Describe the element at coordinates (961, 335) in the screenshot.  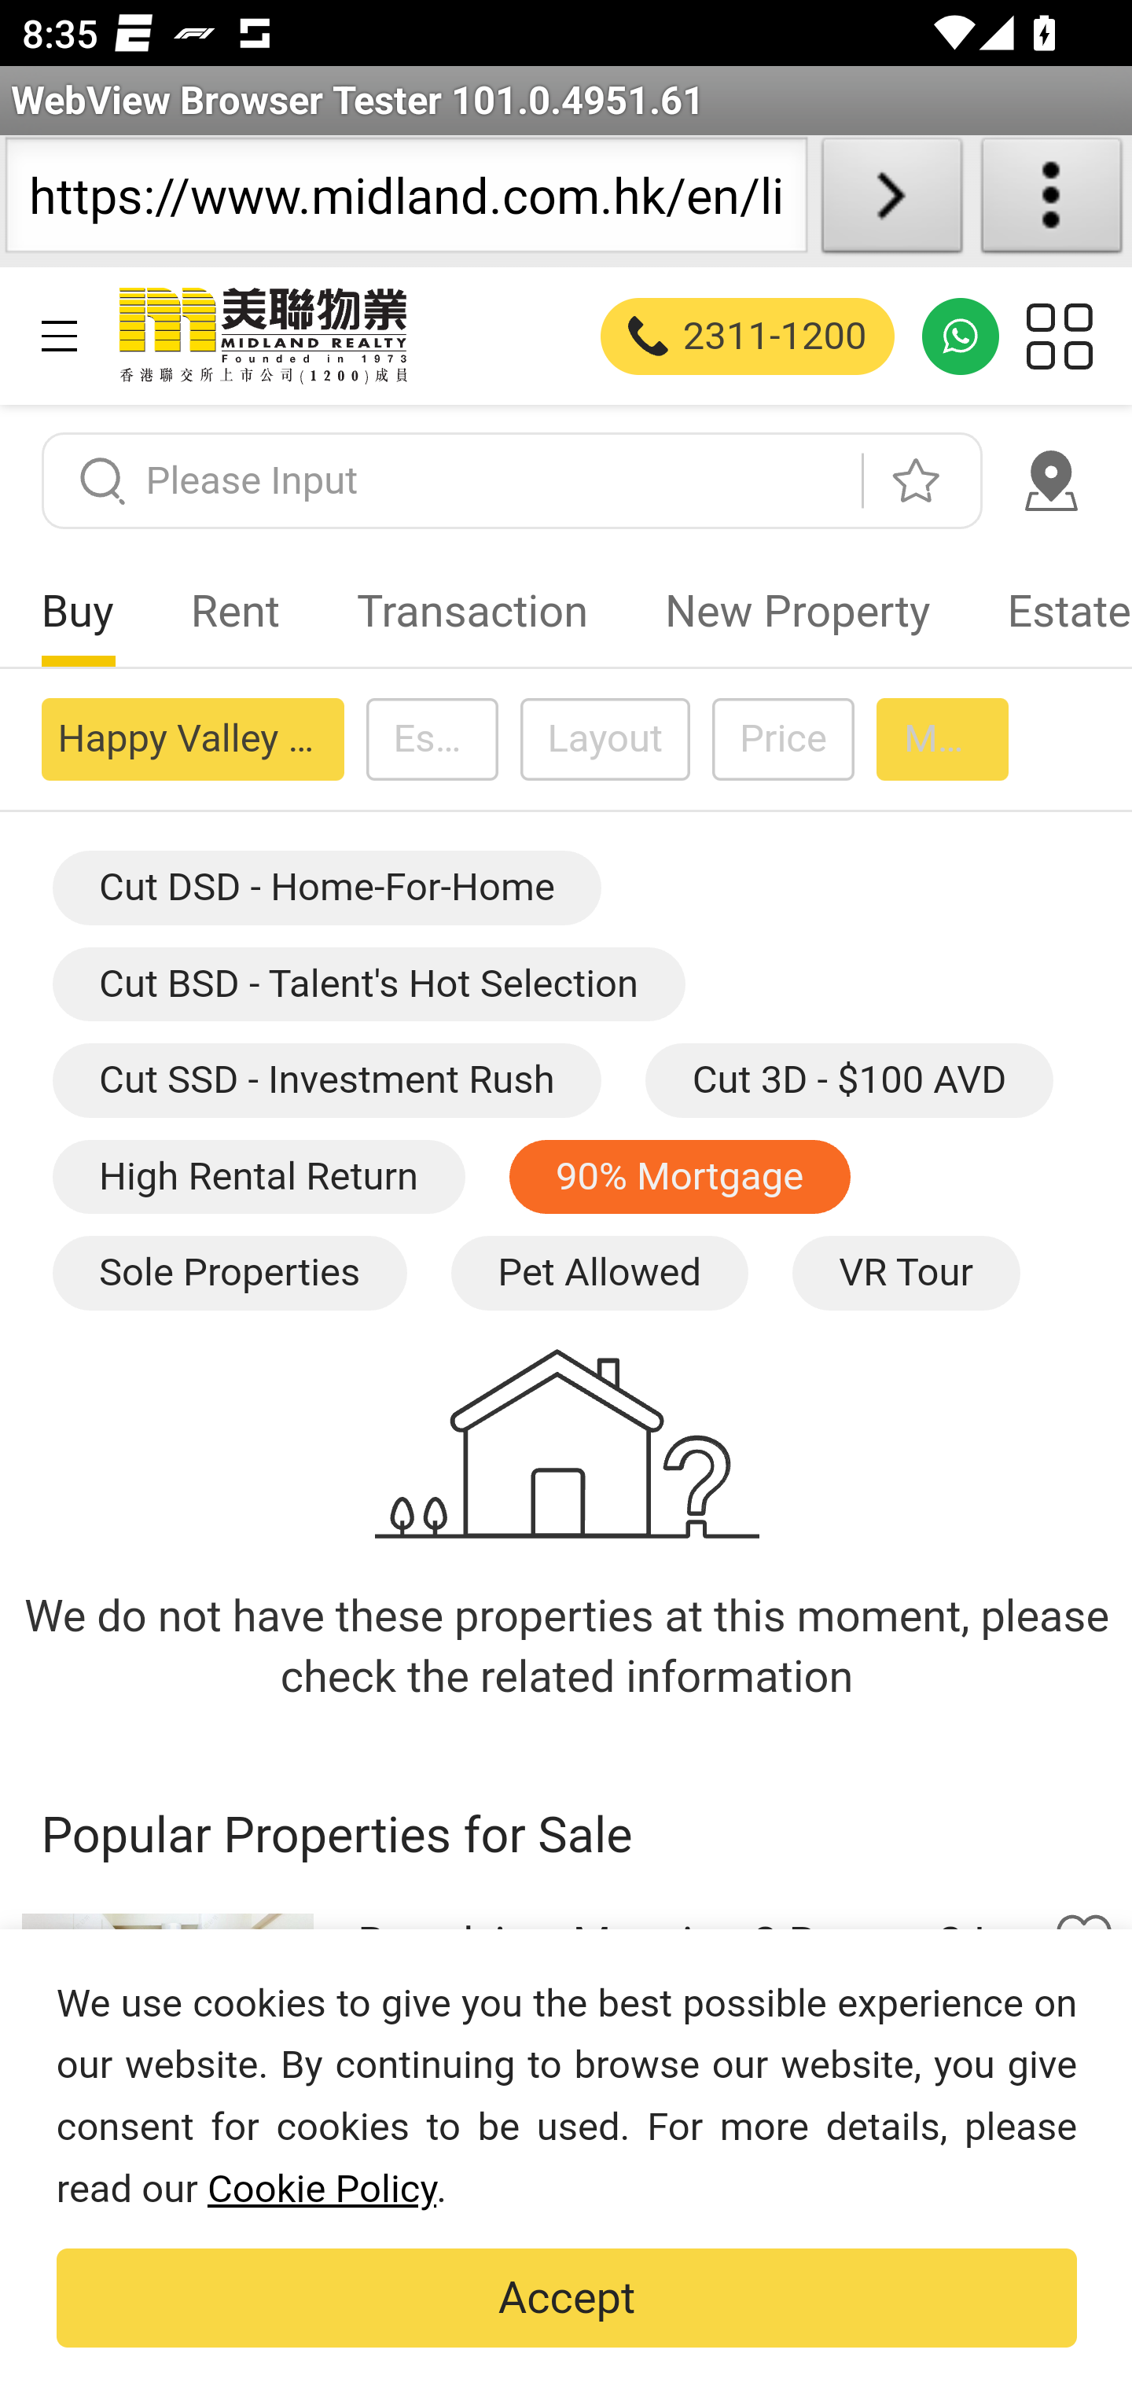
I see `WhatsApp: 2311-1200` at that location.